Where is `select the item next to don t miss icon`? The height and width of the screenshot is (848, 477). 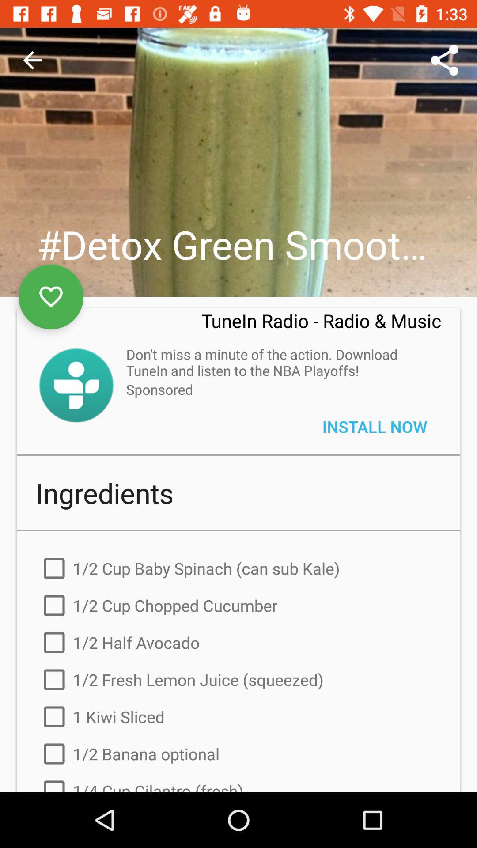
select the item next to don t miss icon is located at coordinates (76, 385).